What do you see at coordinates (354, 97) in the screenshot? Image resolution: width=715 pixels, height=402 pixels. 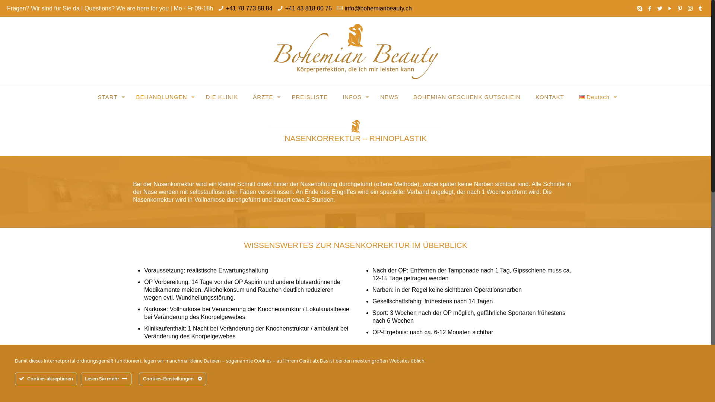 I see `INFOS` at bounding box center [354, 97].